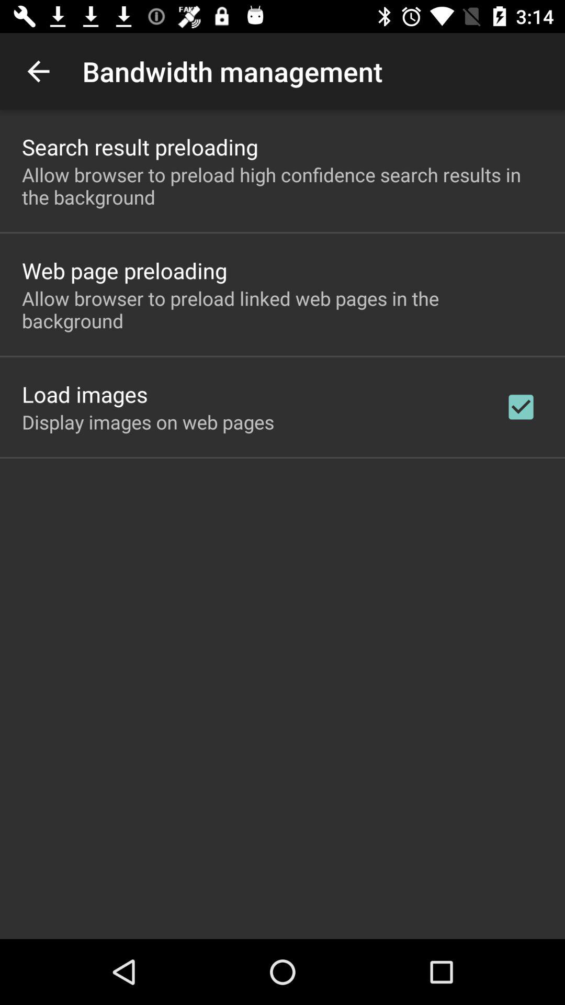 This screenshot has height=1005, width=565. Describe the element at coordinates (38, 71) in the screenshot. I see `select the app to the left of bandwidth management` at that location.